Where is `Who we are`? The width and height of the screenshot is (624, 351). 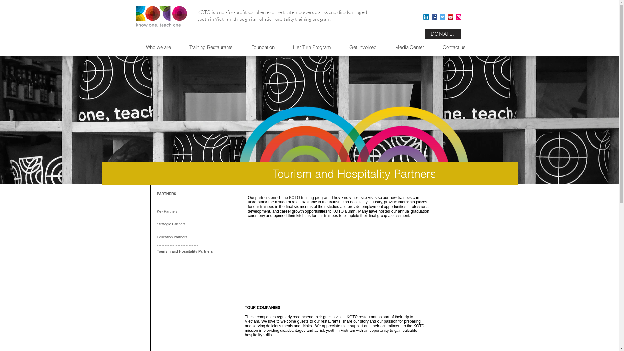
Who we are is located at coordinates (162, 47).